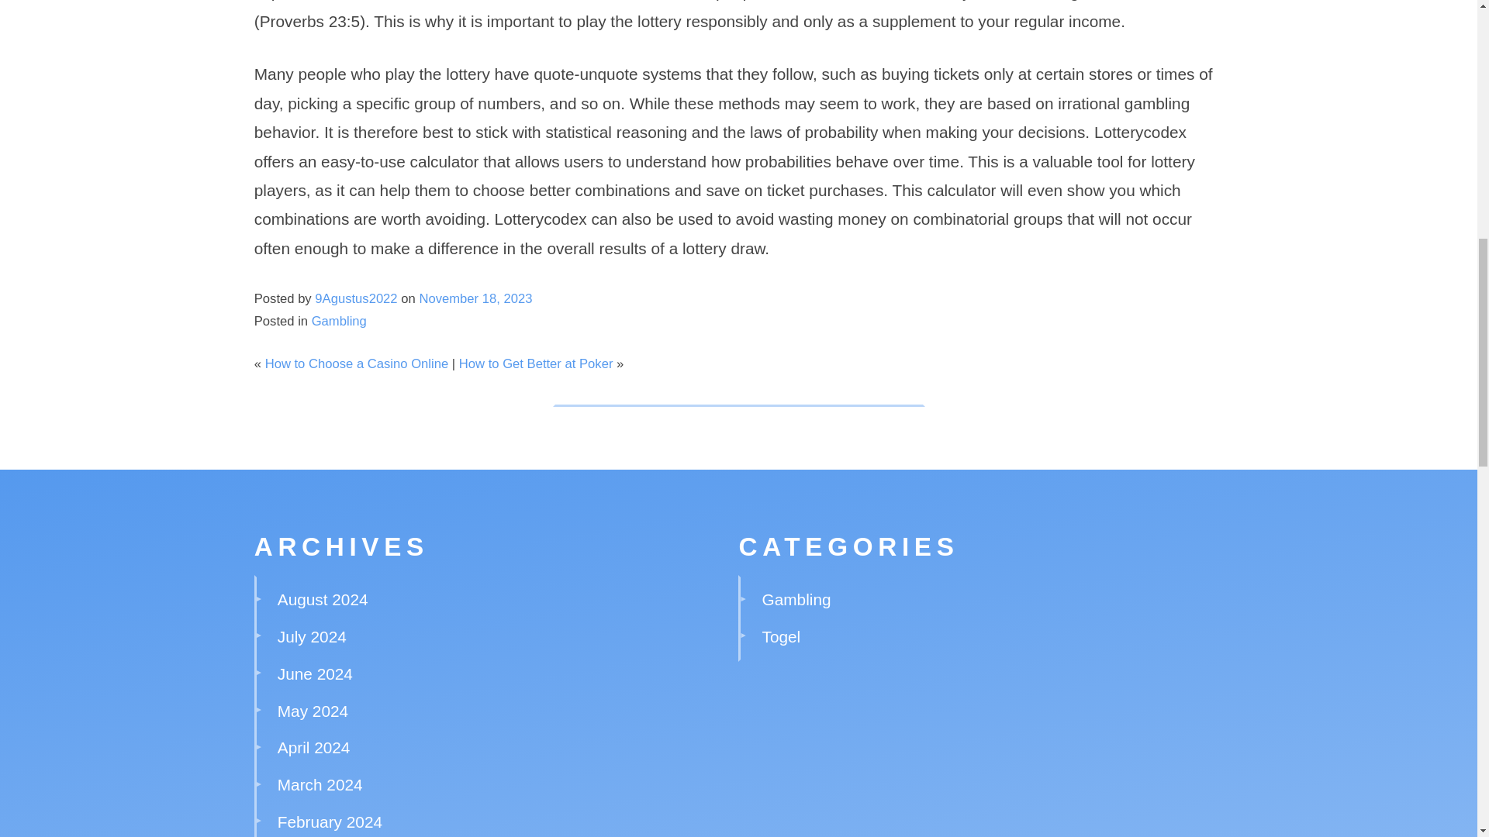 The width and height of the screenshot is (1489, 837). What do you see at coordinates (315, 673) in the screenshot?
I see `June 2024` at bounding box center [315, 673].